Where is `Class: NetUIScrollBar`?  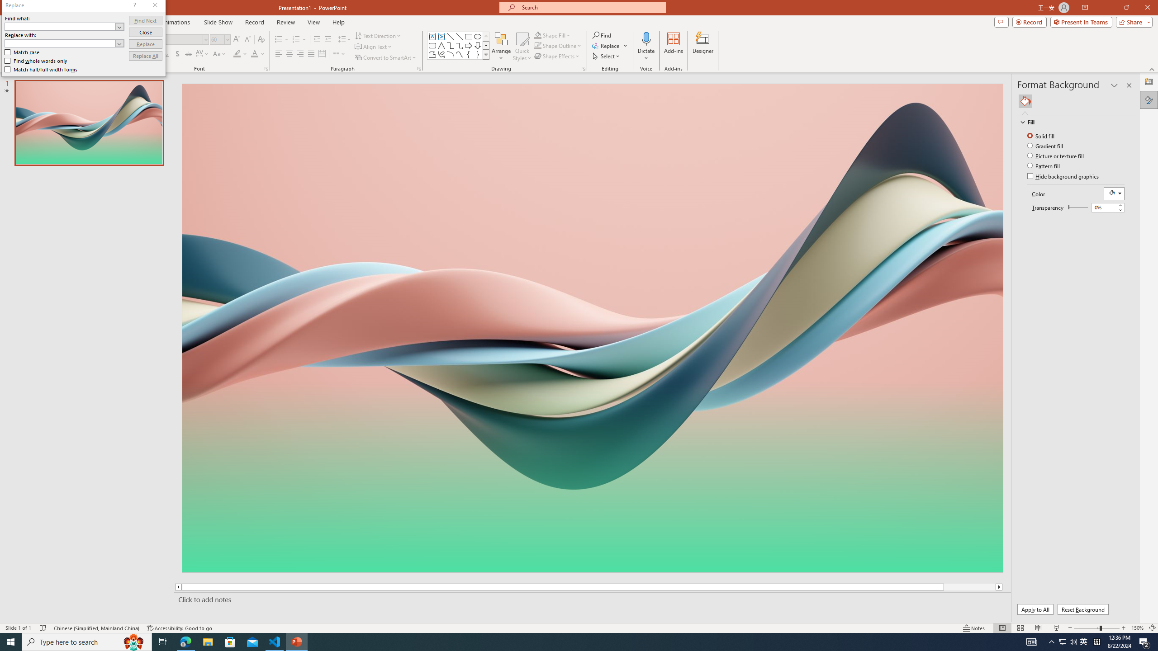
Class: NetUIScrollBar is located at coordinates (1130, 359).